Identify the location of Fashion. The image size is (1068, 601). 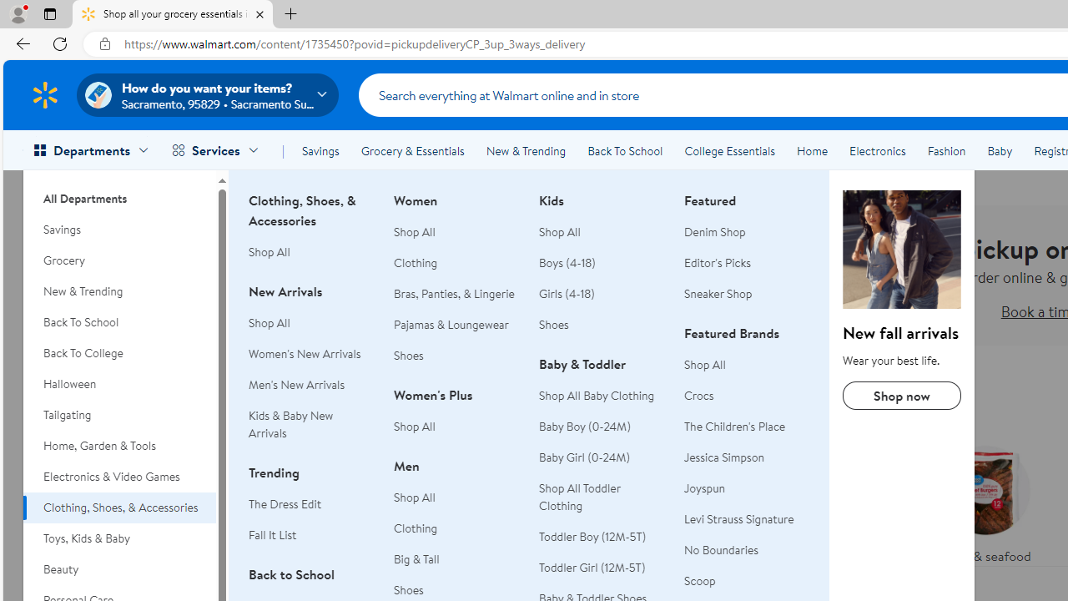
(946, 150).